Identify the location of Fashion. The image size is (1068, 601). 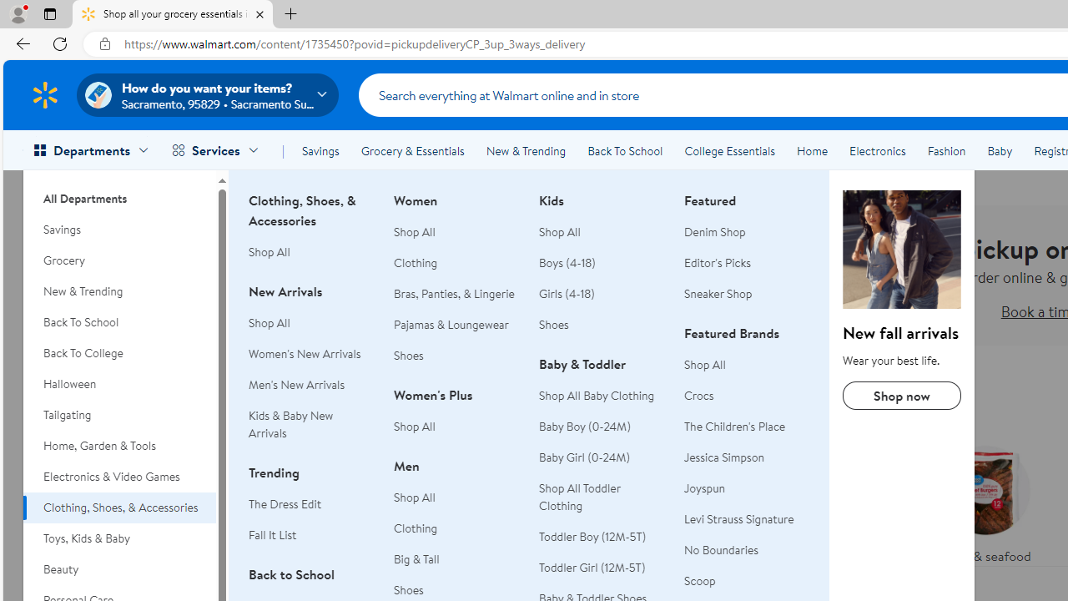
(946, 150).